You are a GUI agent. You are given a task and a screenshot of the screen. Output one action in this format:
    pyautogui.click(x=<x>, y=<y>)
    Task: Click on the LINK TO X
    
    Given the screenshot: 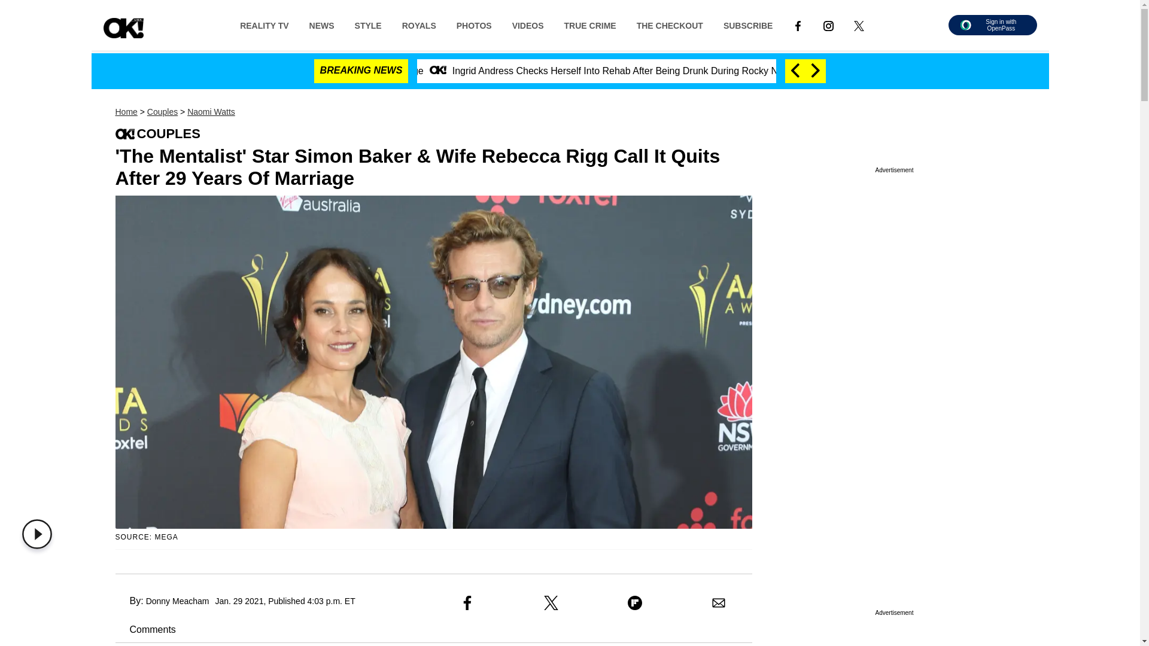 What is the action you would take?
    pyautogui.click(x=858, y=25)
    